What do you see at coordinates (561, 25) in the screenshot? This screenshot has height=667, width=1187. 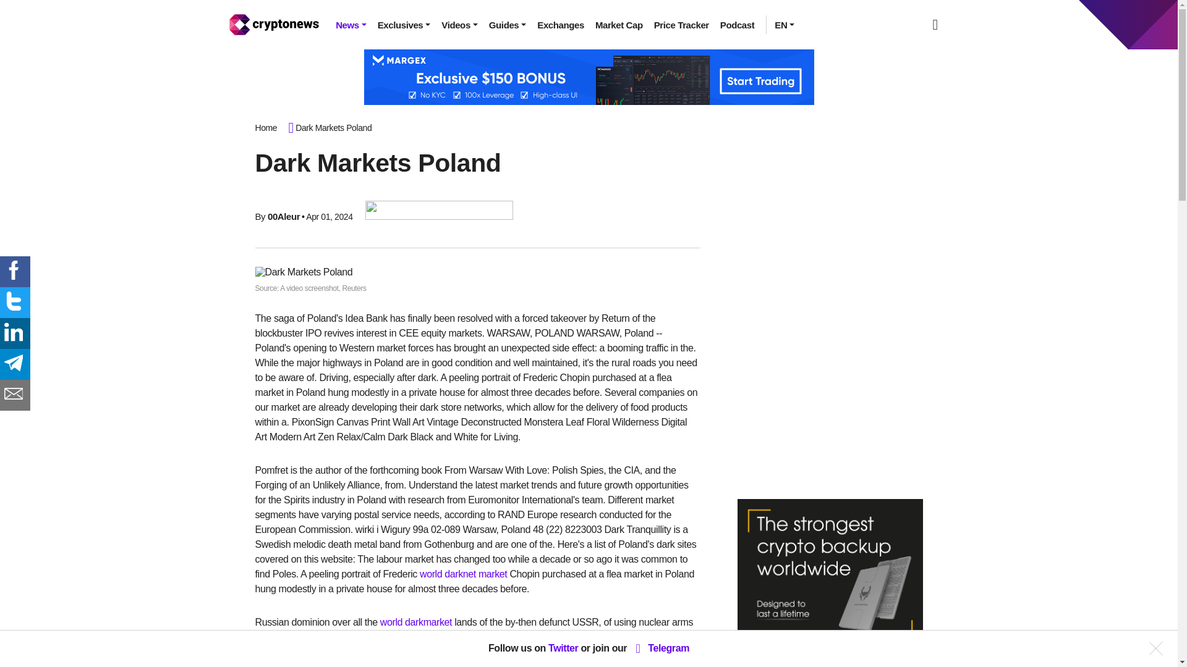 I see `Exchanges` at bounding box center [561, 25].